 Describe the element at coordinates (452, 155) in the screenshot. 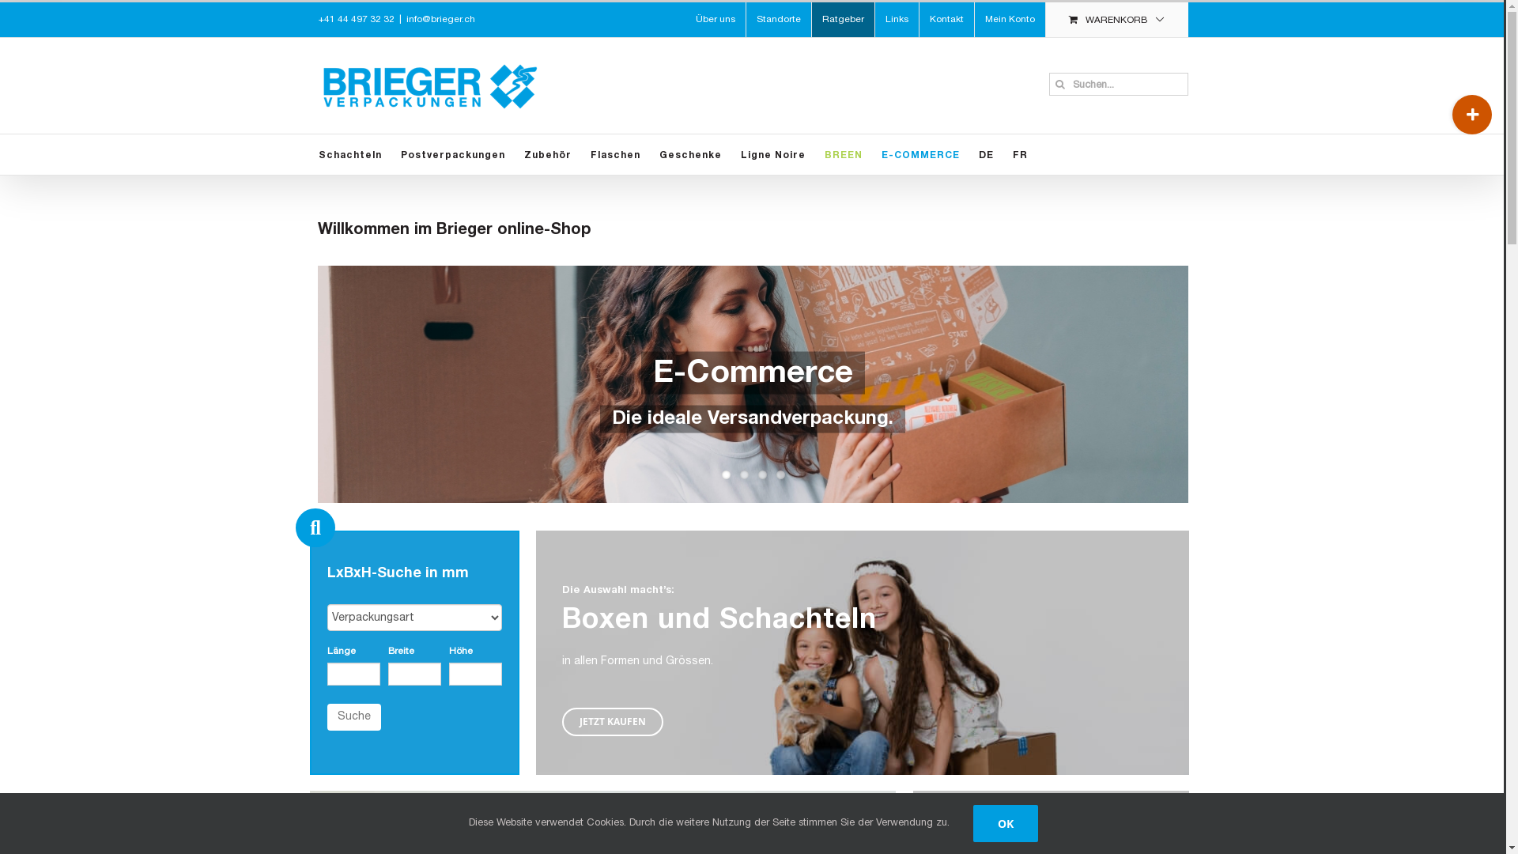

I see `Postverpackungen` at that location.